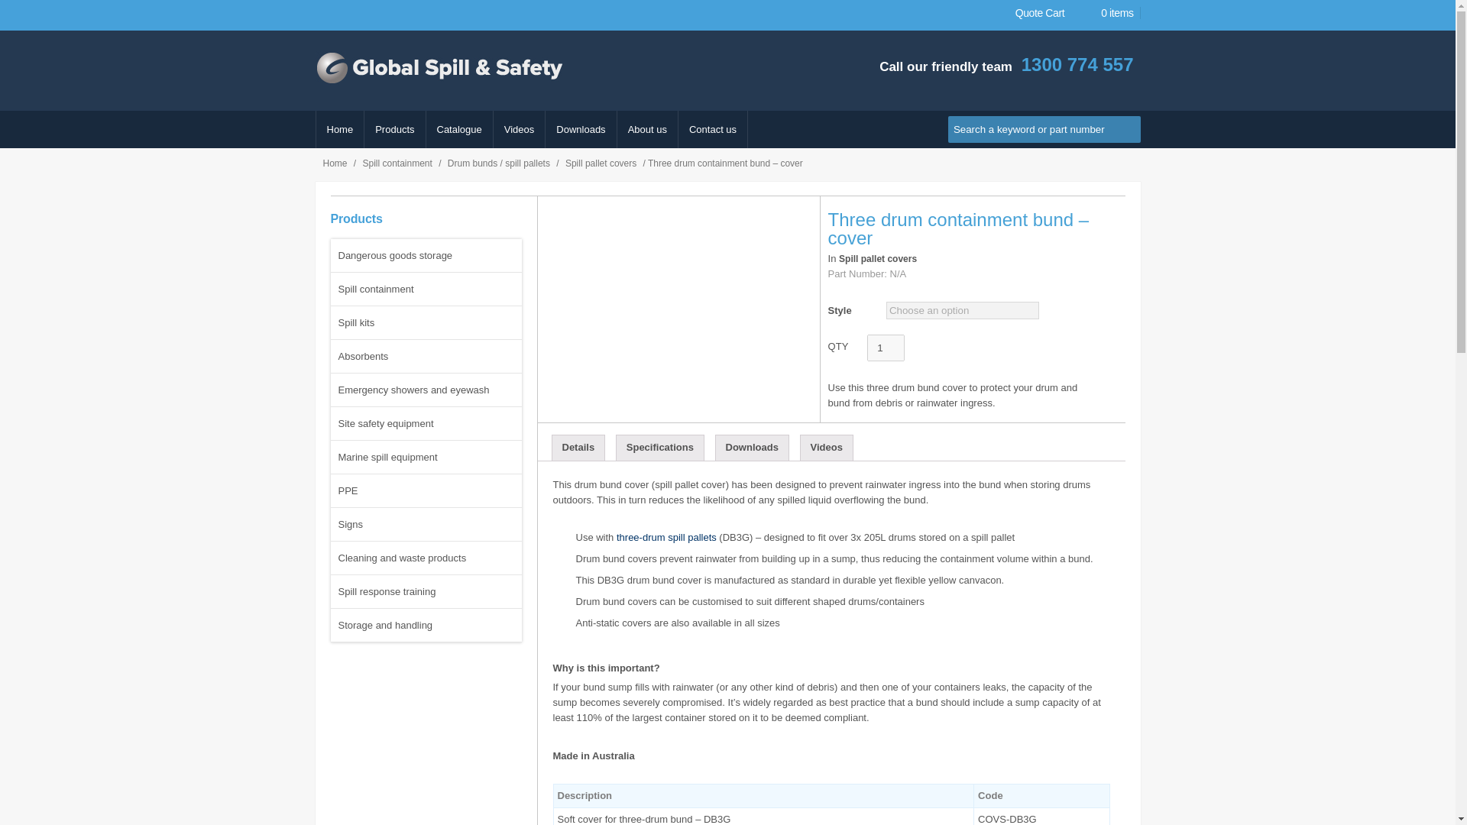 This screenshot has height=825, width=1467. Describe the element at coordinates (885, 348) in the screenshot. I see `Qty` at that location.